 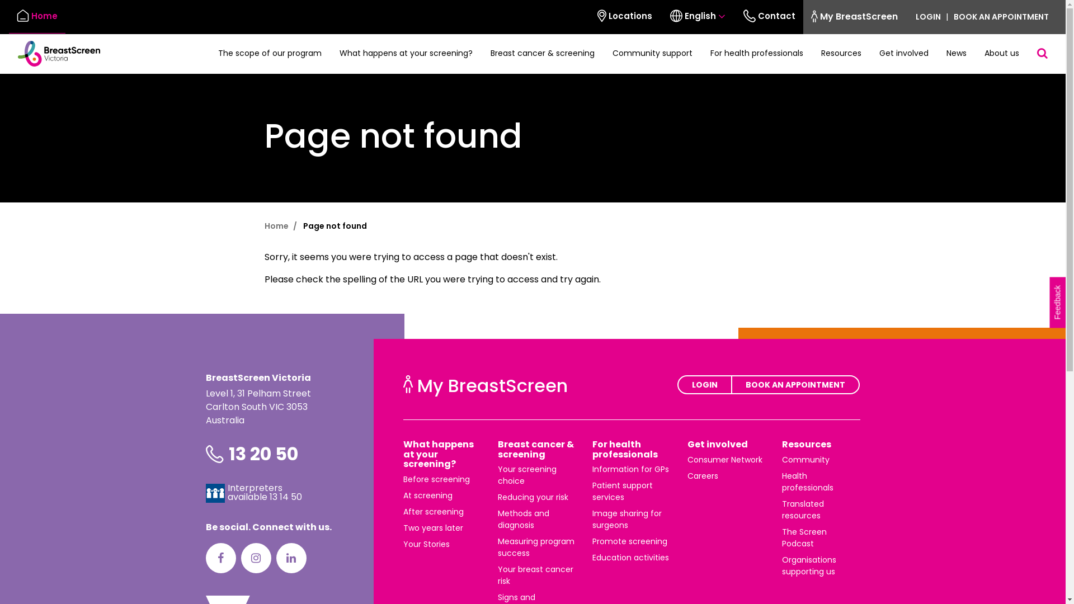 What do you see at coordinates (957, 54) in the screenshot?
I see `News` at bounding box center [957, 54].